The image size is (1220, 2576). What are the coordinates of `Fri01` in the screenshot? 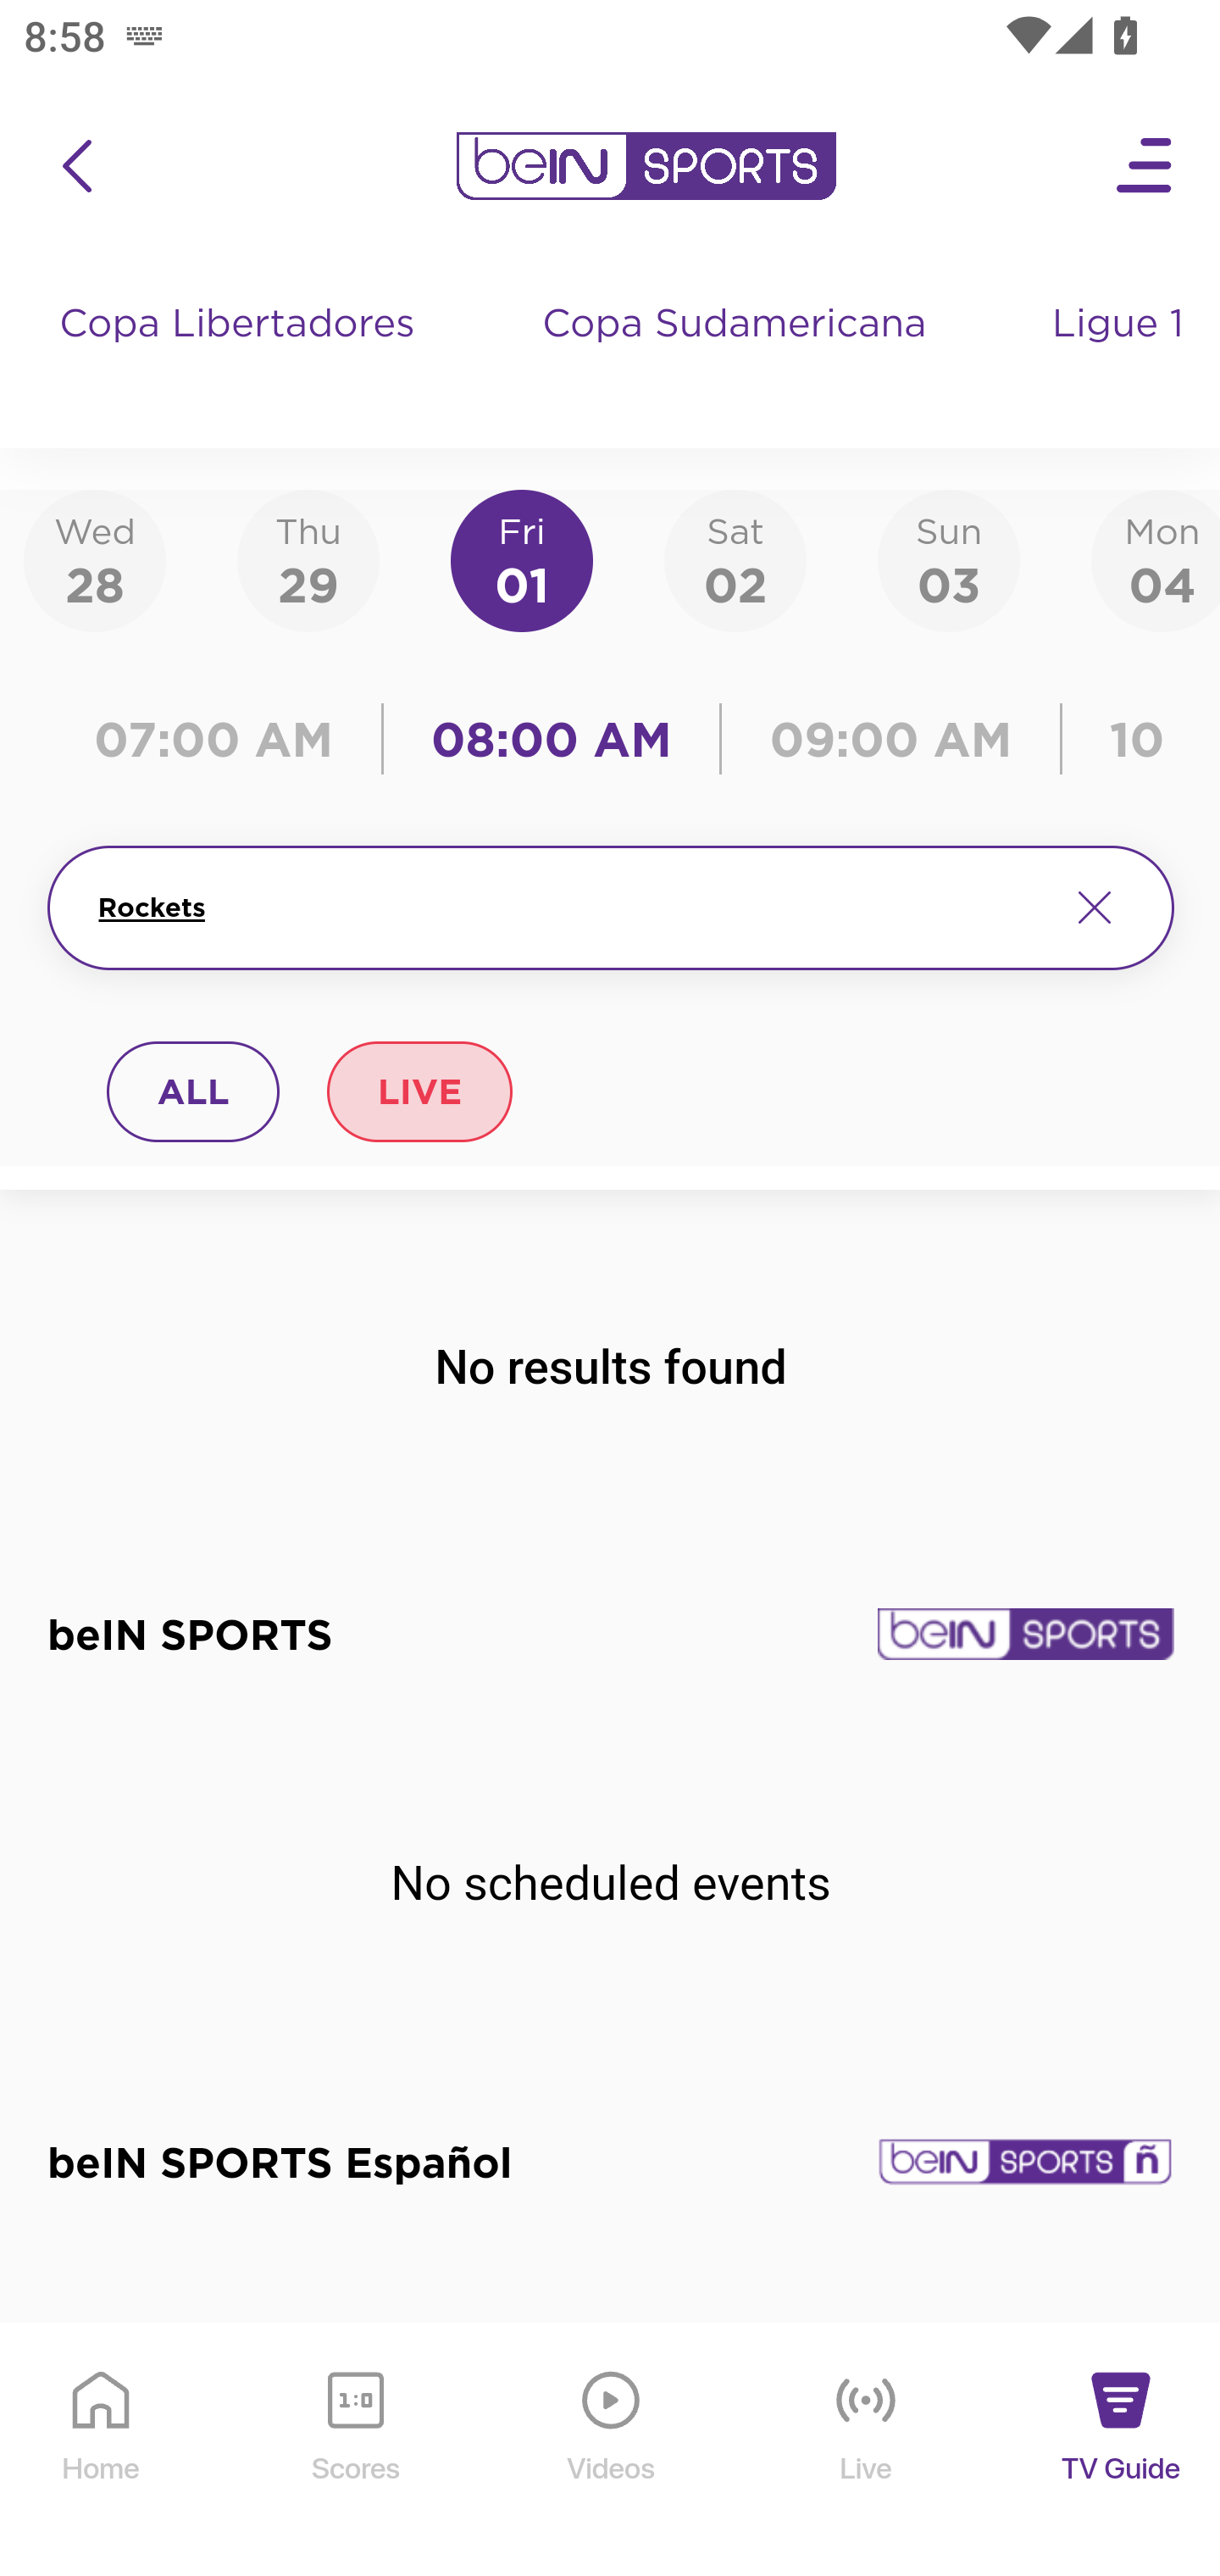 It's located at (522, 559).